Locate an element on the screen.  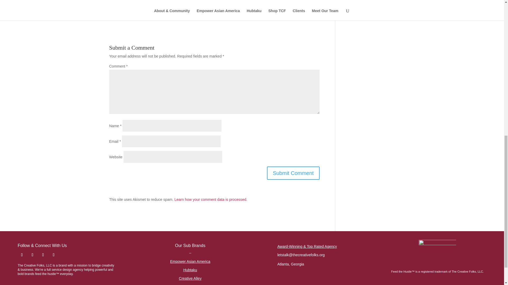
Empower Asian America is located at coordinates (190, 261).